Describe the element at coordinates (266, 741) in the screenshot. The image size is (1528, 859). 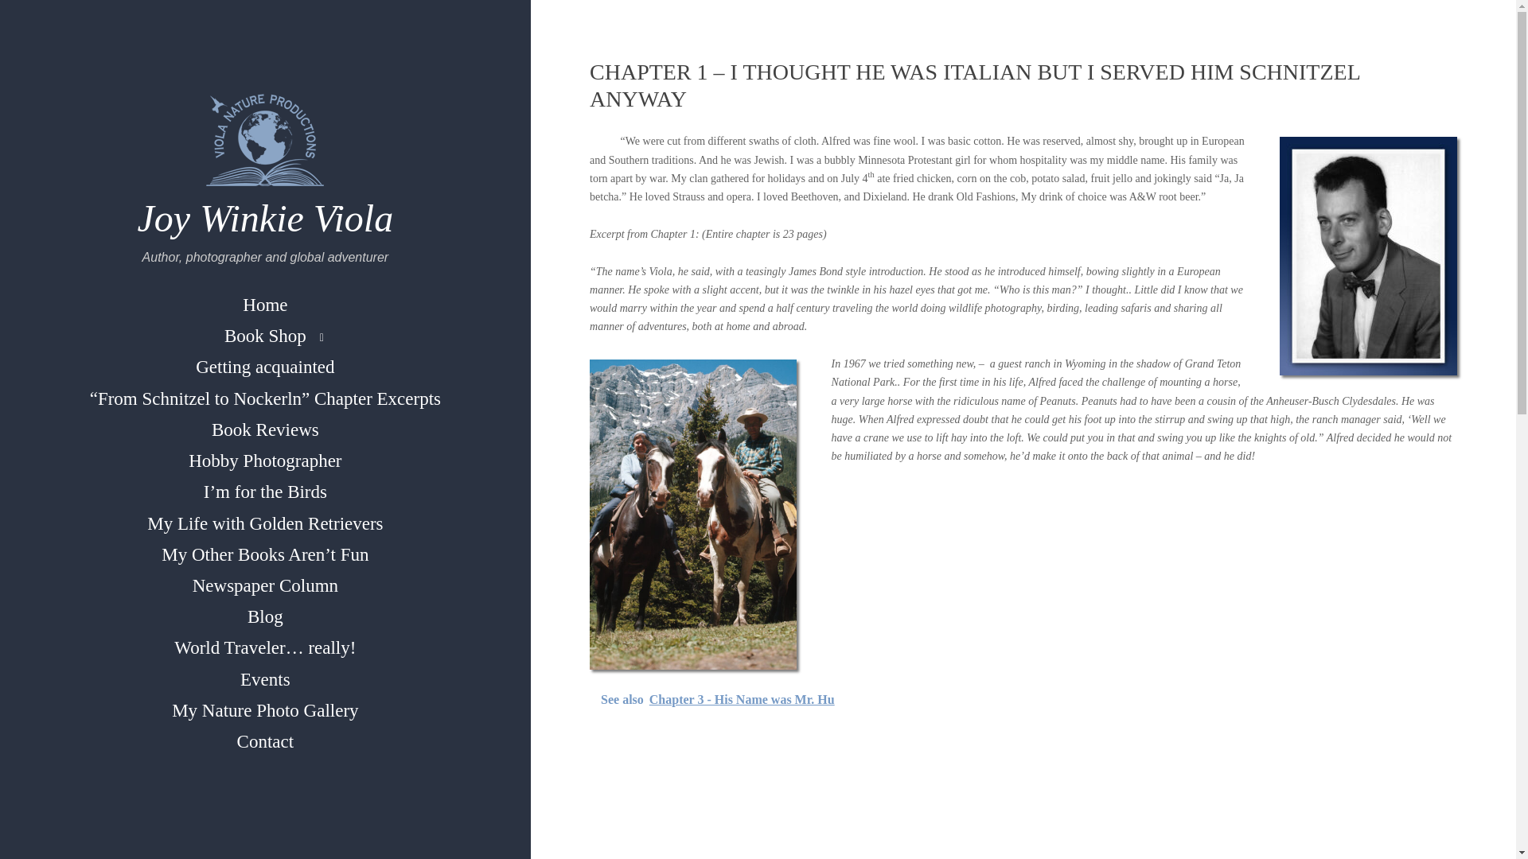
I see `Contact` at that location.